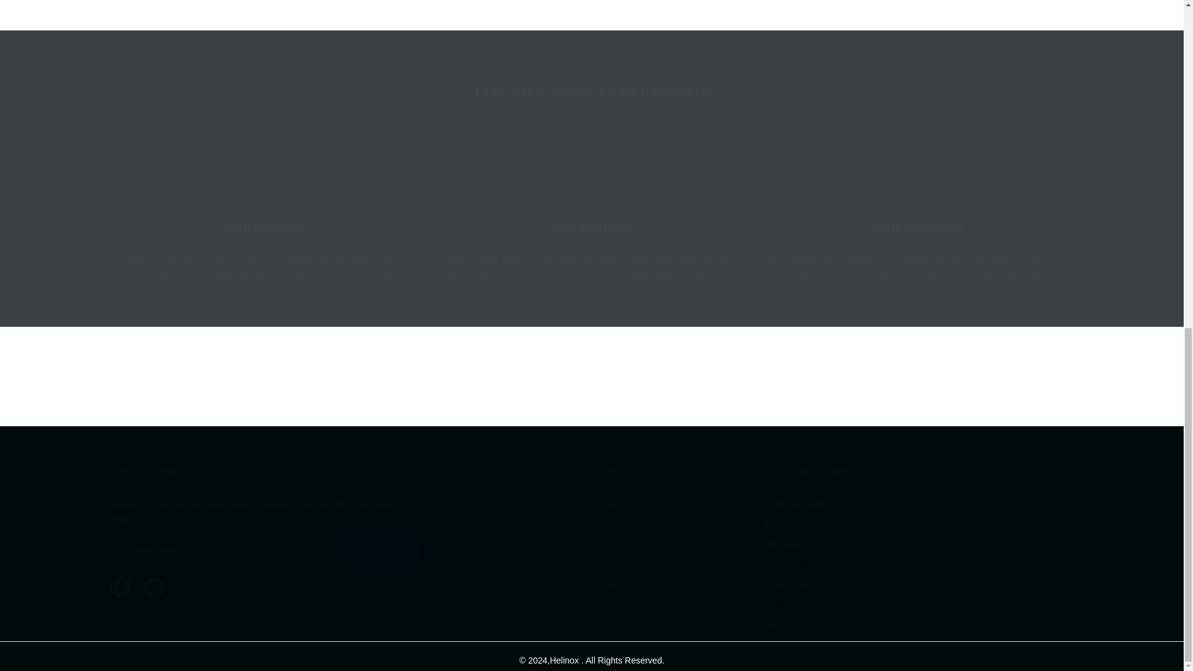  I want to click on Price Policy, so click(787, 585).